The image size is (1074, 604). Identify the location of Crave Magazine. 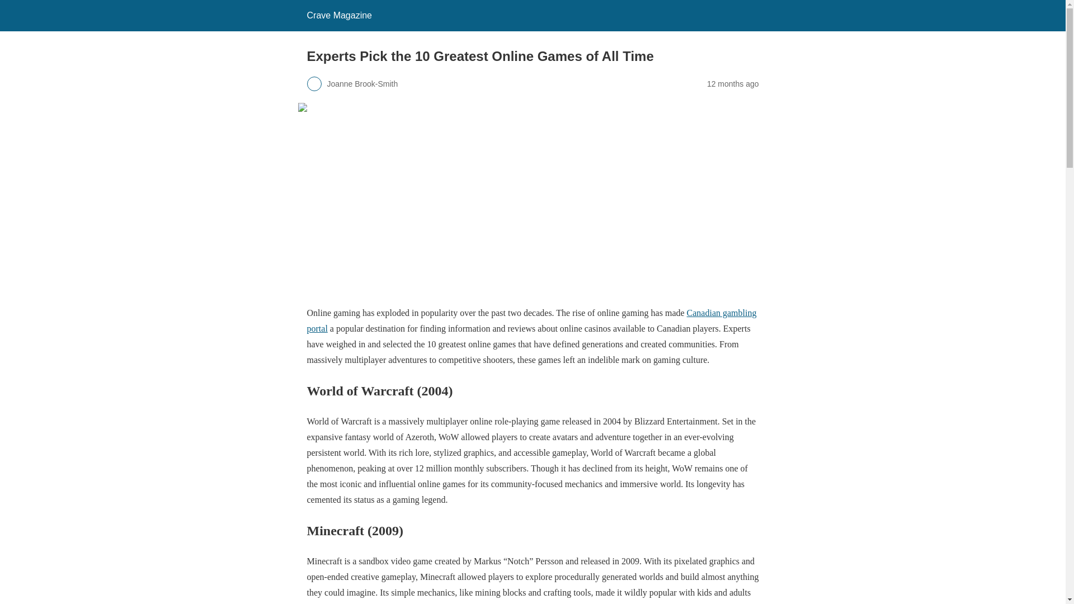
(339, 15).